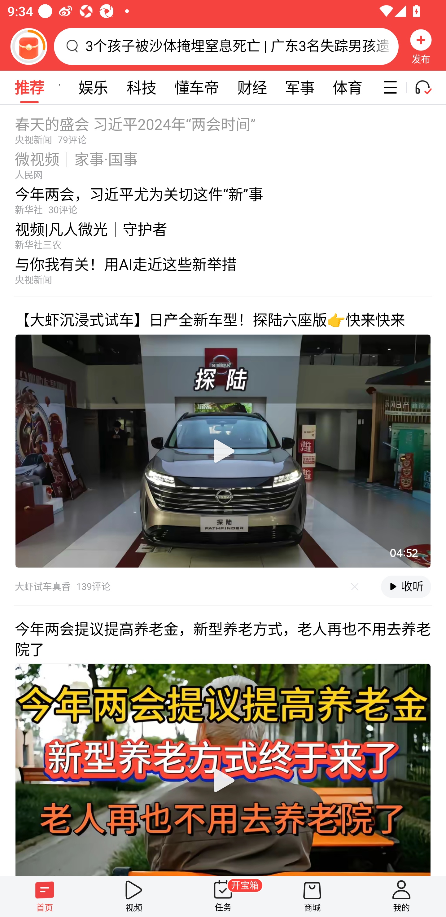  Describe the element at coordinates (223, 780) in the screenshot. I see `播放视频` at that location.